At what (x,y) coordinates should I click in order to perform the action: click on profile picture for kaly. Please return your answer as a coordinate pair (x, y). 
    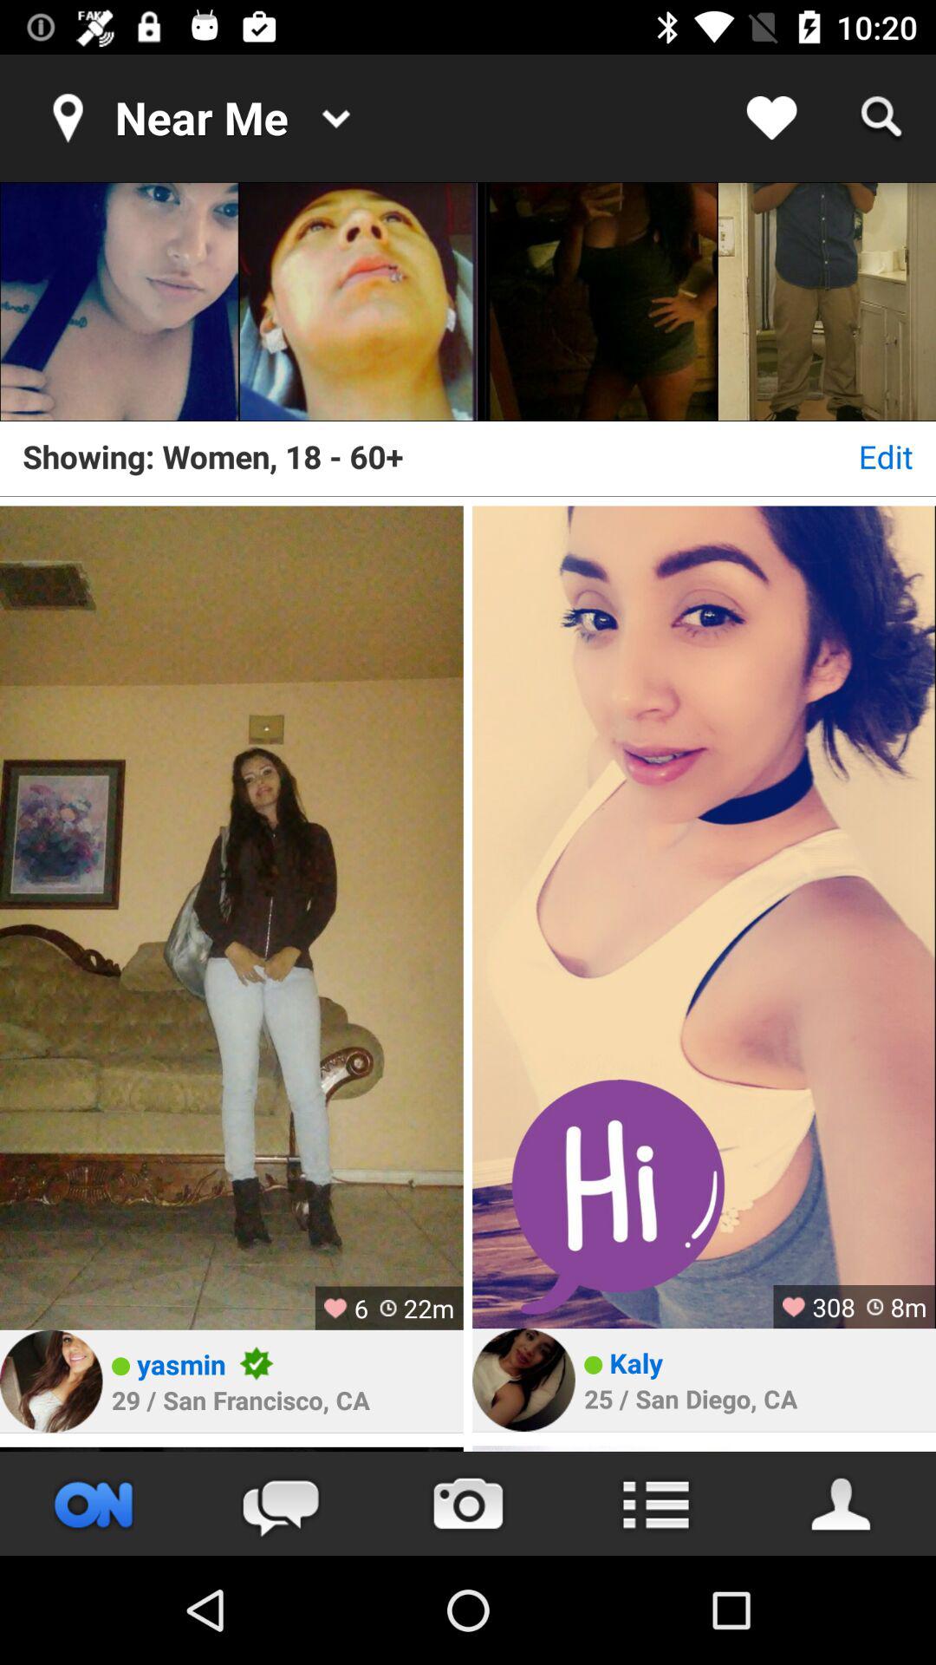
    Looking at the image, I should click on (523, 1380).